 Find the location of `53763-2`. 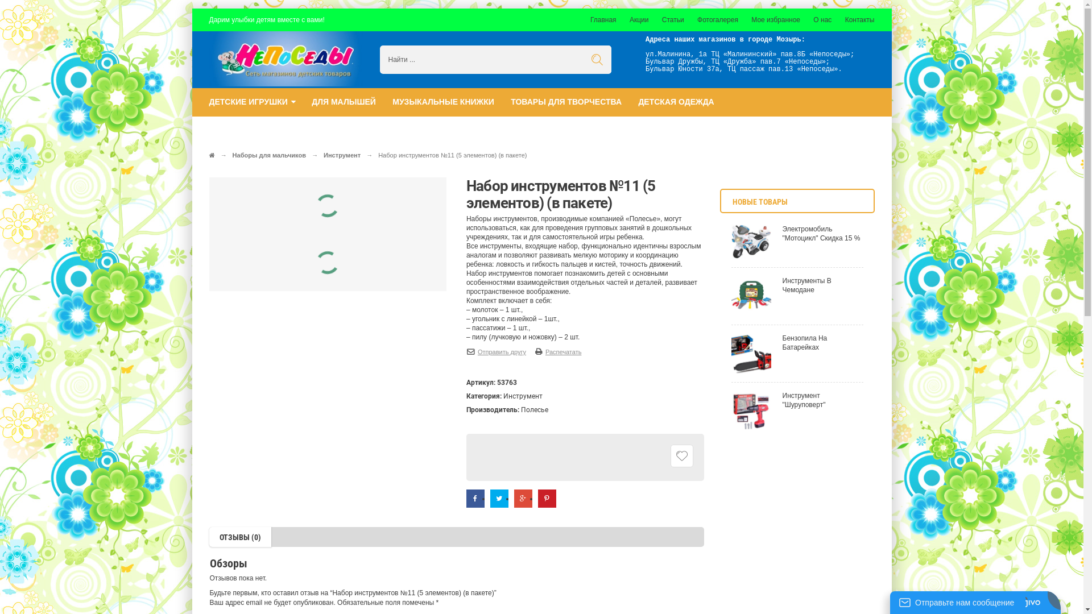

53763-2 is located at coordinates (298, 264).